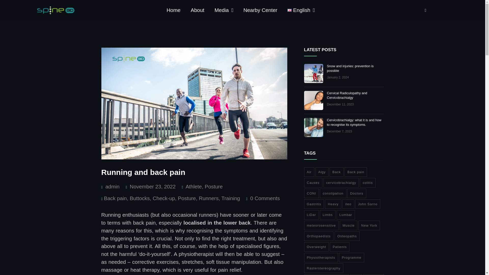 The height and width of the screenshot is (275, 489). What do you see at coordinates (338, 77) in the screenshot?
I see `5:14 pm` at bounding box center [338, 77].